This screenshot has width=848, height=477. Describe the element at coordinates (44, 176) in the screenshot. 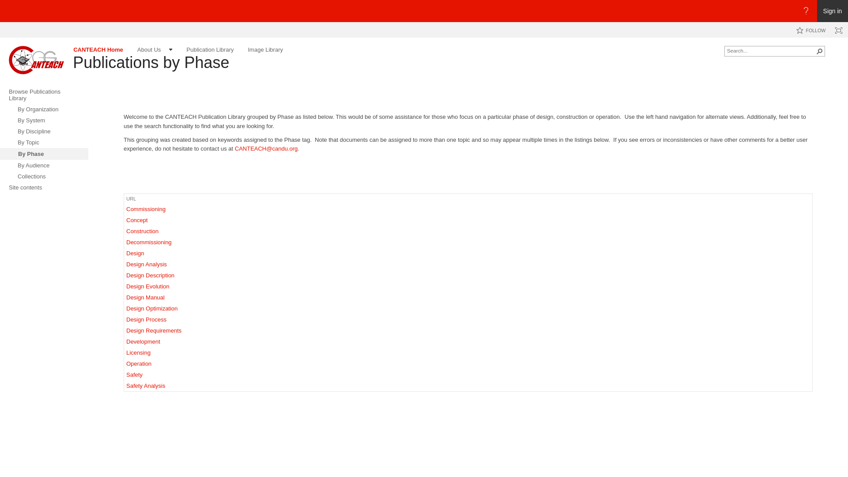

I see `Collections` at that location.